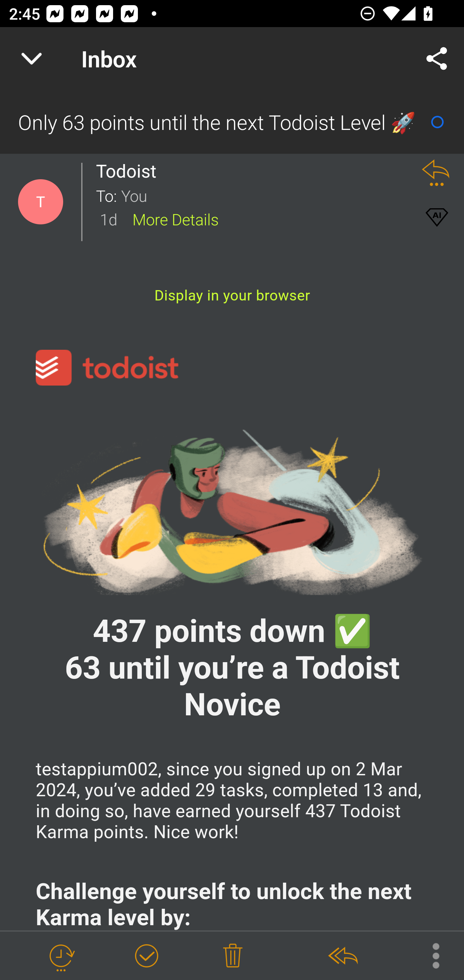 This screenshot has width=464, height=980. Describe the element at coordinates (41, 202) in the screenshot. I see `Contact Details` at that location.